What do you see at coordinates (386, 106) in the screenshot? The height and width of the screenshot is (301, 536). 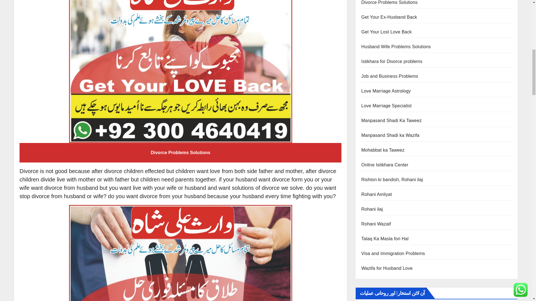 I see `Love Marriage Specialist` at bounding box center [386, 106].